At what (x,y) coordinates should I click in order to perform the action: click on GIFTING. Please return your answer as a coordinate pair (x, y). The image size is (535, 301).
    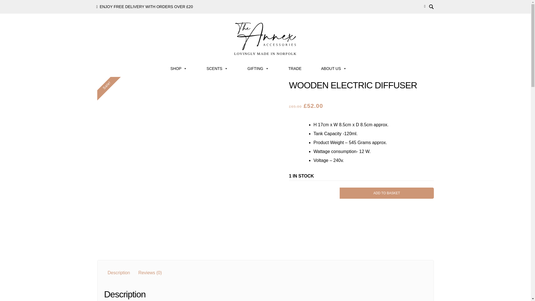
    Looking at the image, I should click on (258, 69).